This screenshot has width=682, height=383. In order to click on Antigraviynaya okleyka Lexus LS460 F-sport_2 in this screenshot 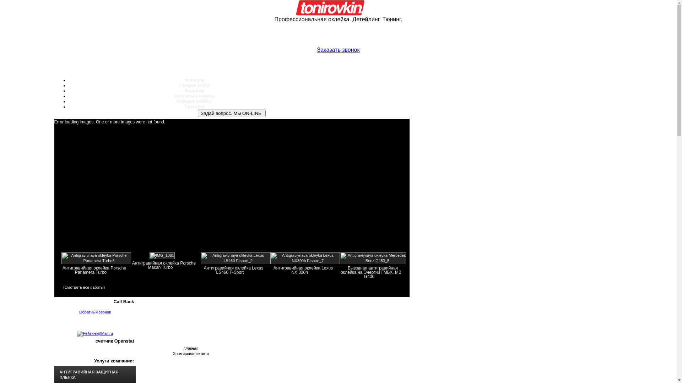, I will do `click(235, 260)`.